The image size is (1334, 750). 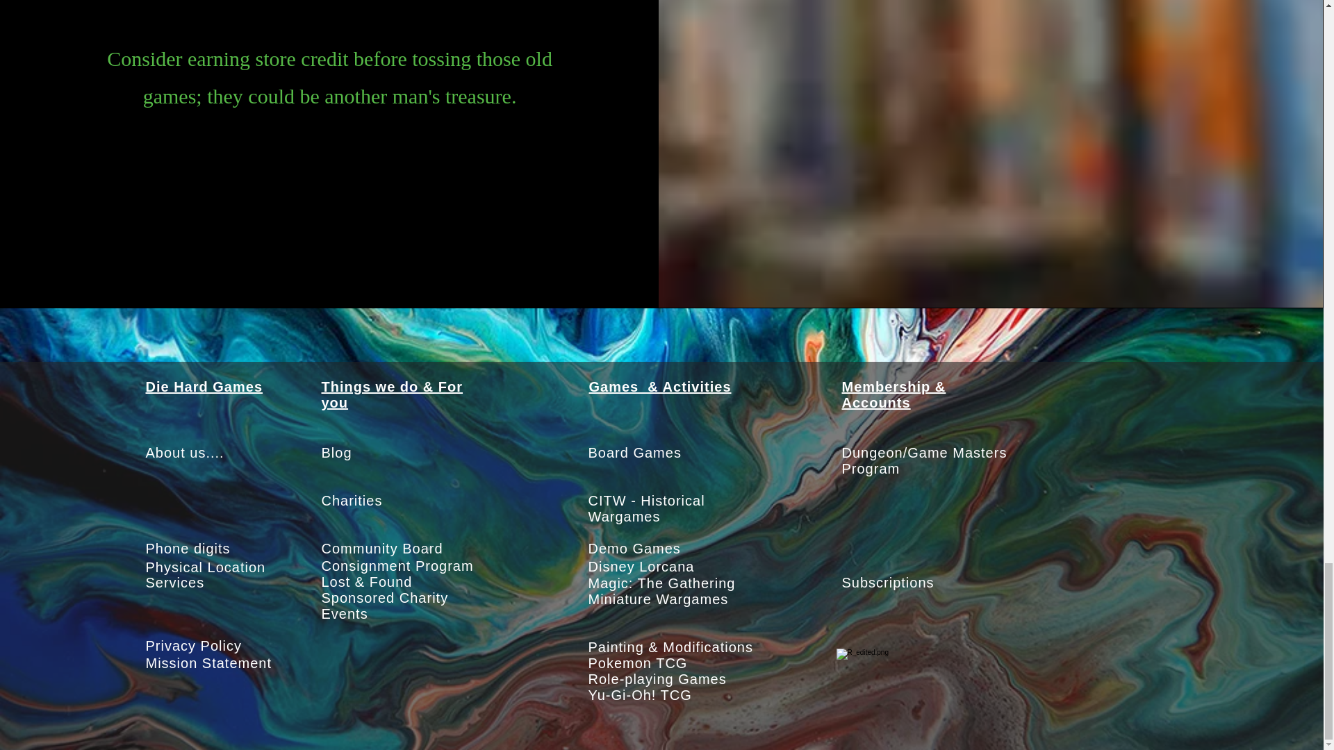 I want to click on CITW - Historical Wargames, so click(x=646, y=508).